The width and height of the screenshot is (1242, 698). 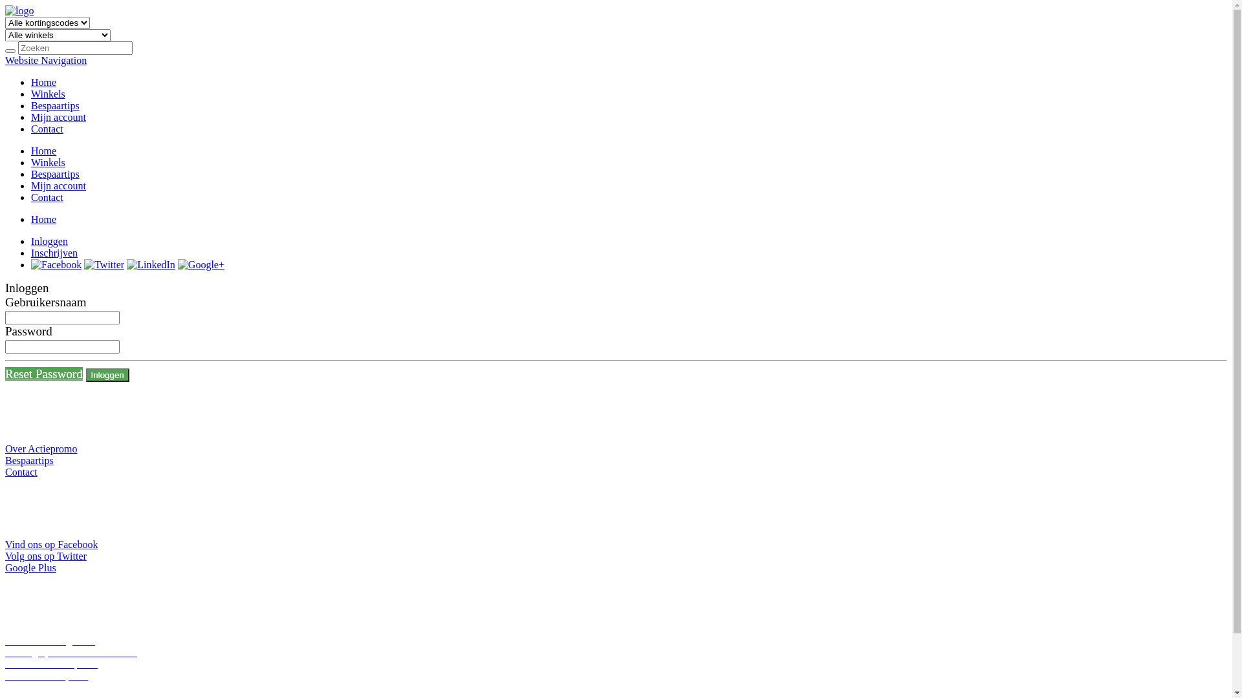 What do you see at coordinates (58, 118) in the screenshot?
I see `Mijn account` at bounding box center [58, 118].